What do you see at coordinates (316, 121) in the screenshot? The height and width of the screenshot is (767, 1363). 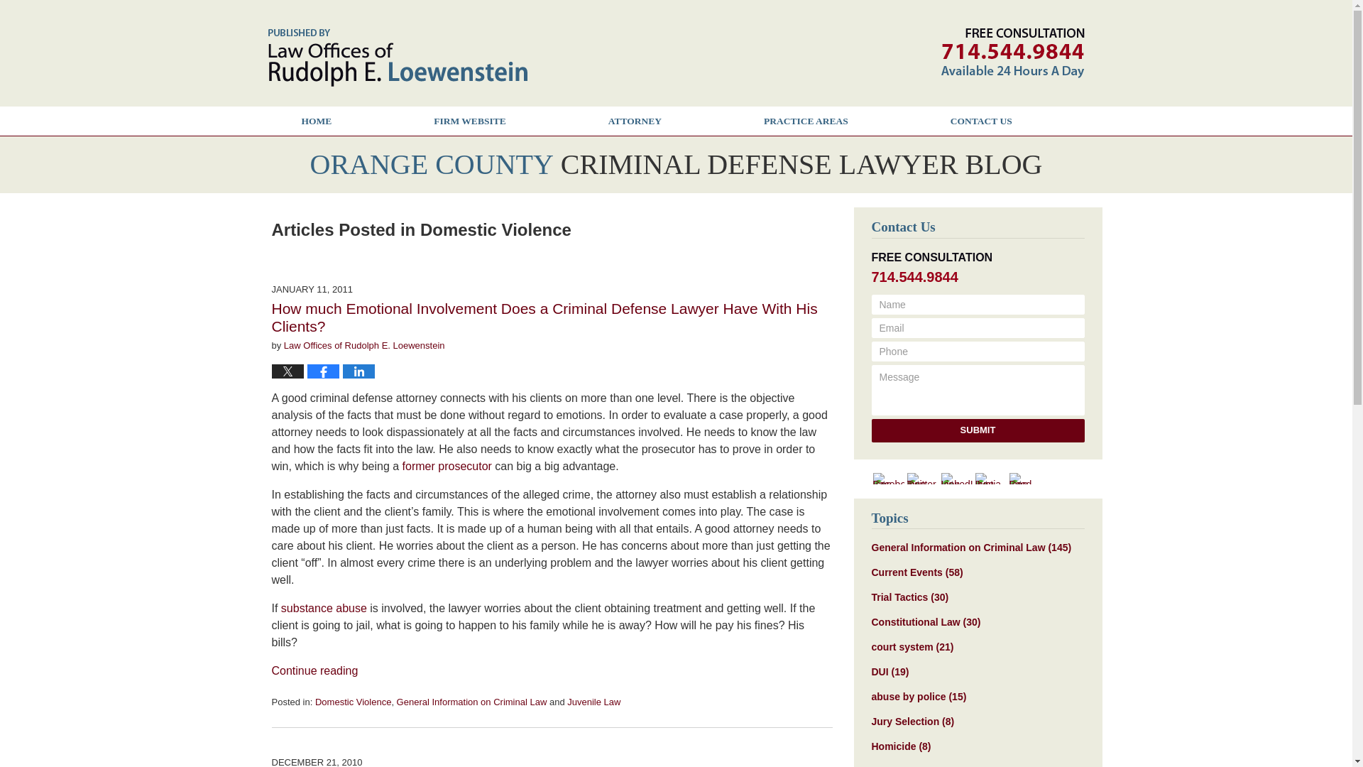 I see `HOME` at bounding box center [316, 121].